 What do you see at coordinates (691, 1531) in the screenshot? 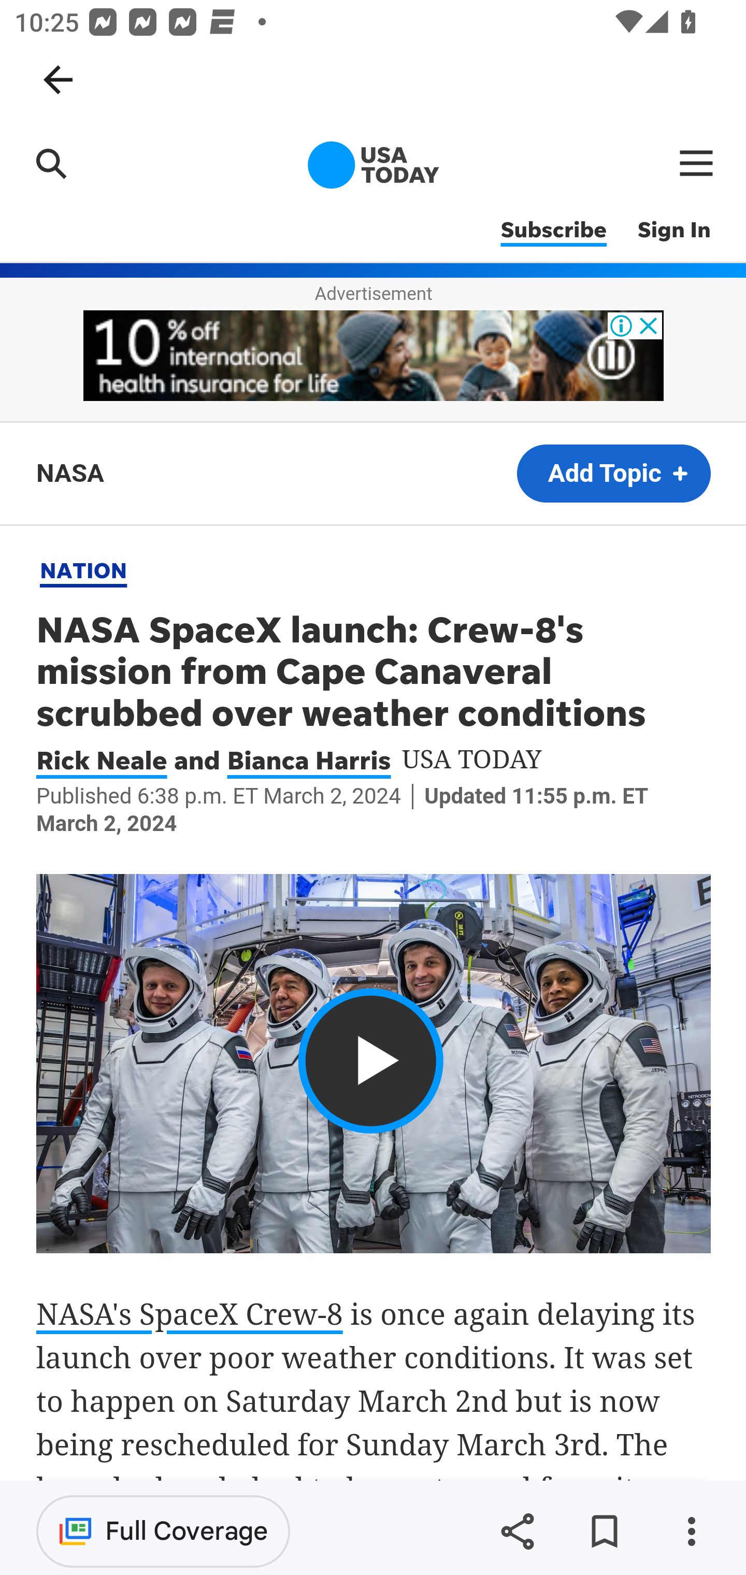
I see `More options` at bounding box center [691, 1531].